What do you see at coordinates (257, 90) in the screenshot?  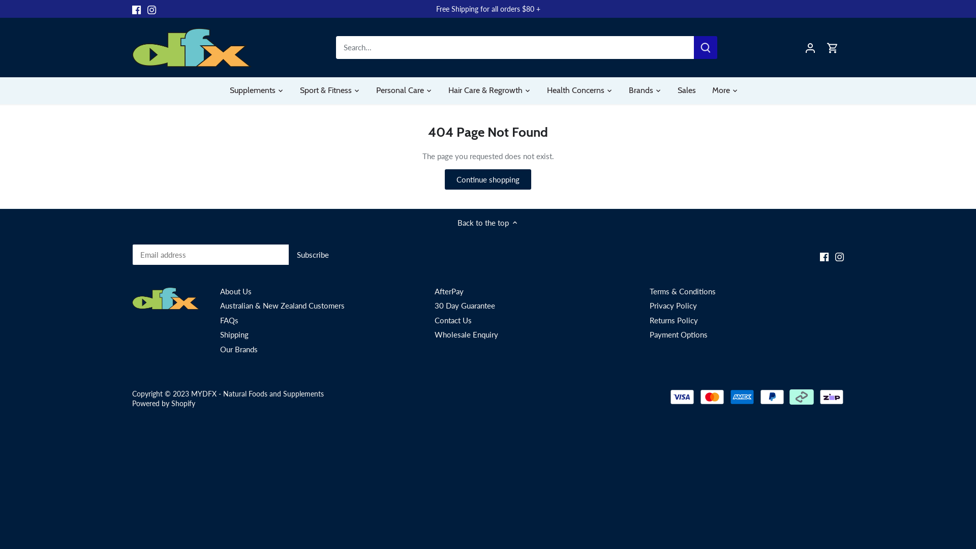 I see `Supplements` at bounding box center [257, 90].